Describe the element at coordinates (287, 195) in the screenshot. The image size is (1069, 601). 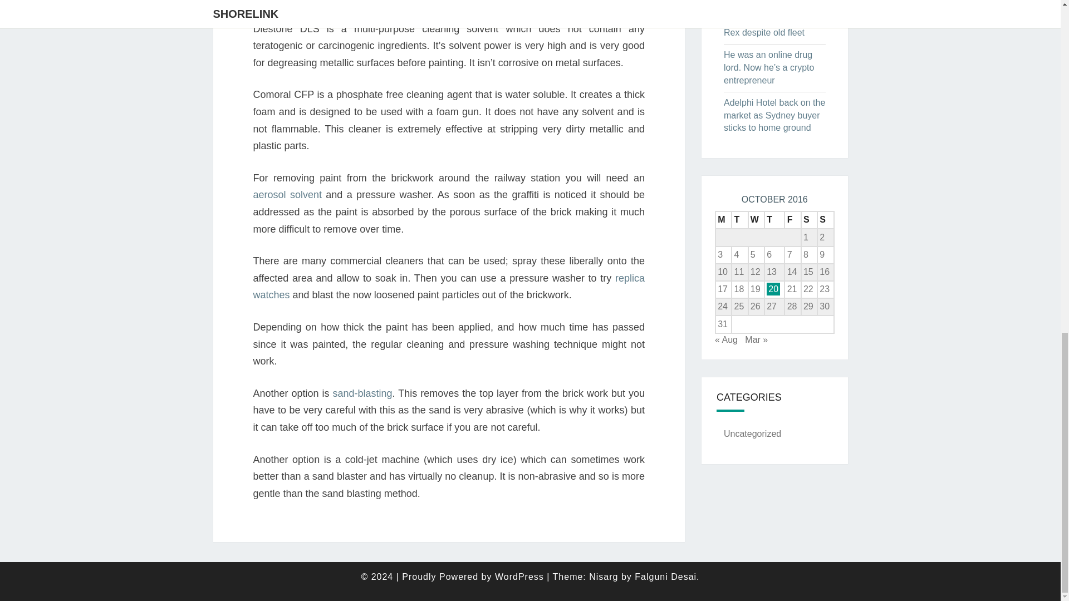
I see `aerosol solvent` at that location.